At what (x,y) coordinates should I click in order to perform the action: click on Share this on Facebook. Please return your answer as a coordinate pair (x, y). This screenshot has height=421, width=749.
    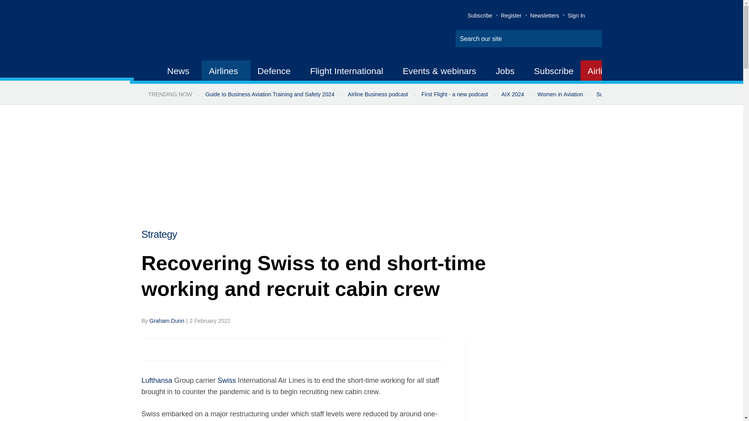
    Looking at the image, I should click on (148, 349).